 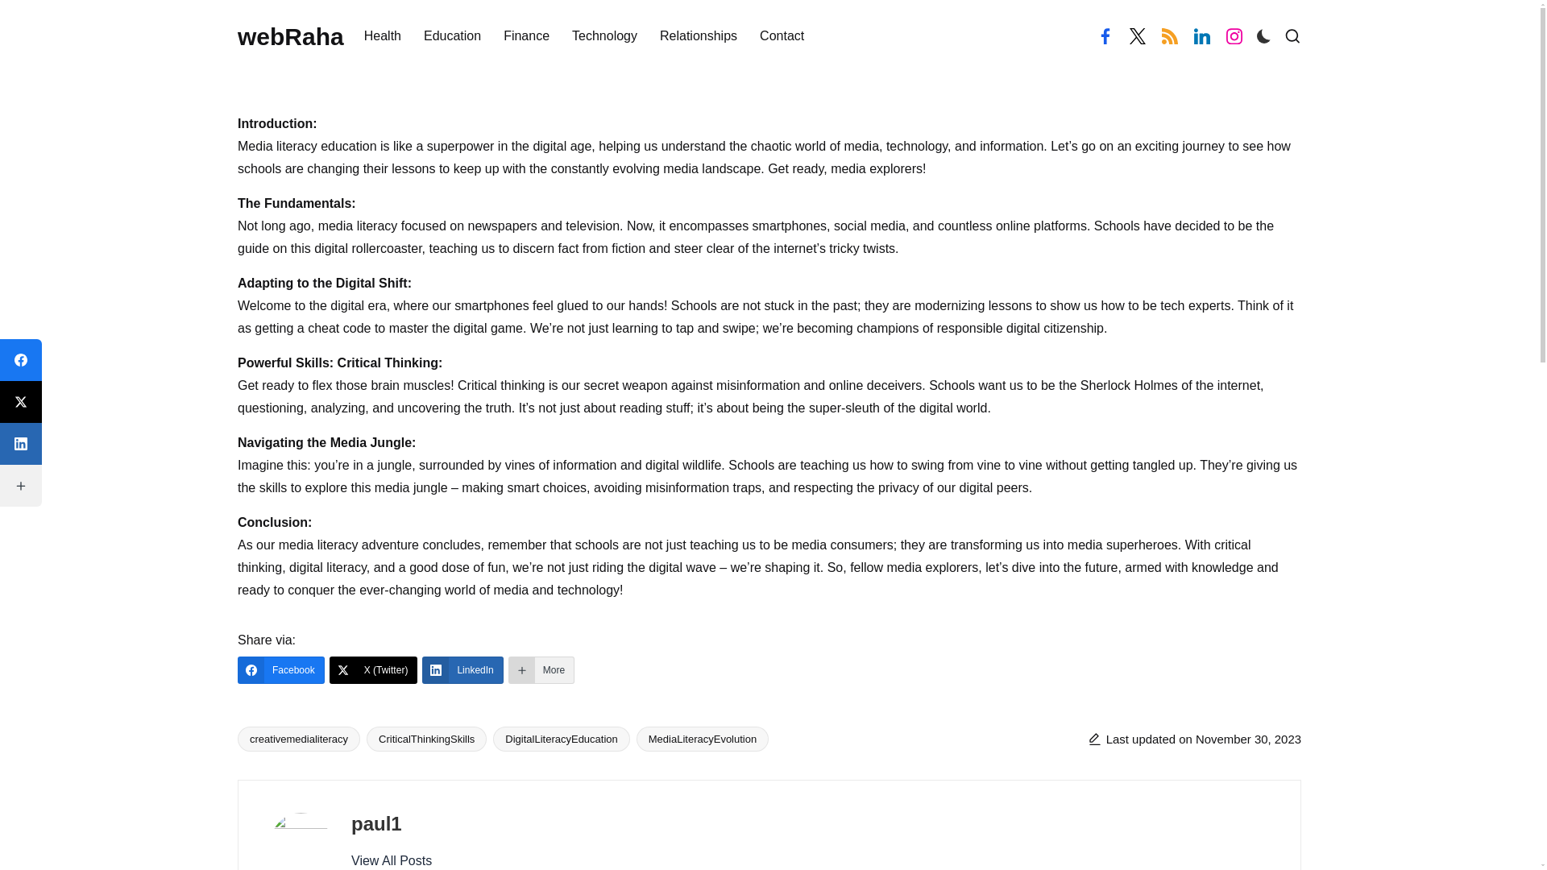 What do you see at coordinates (541, 670) in the screenshot?
I see `More` at bounding box center [541, 670].